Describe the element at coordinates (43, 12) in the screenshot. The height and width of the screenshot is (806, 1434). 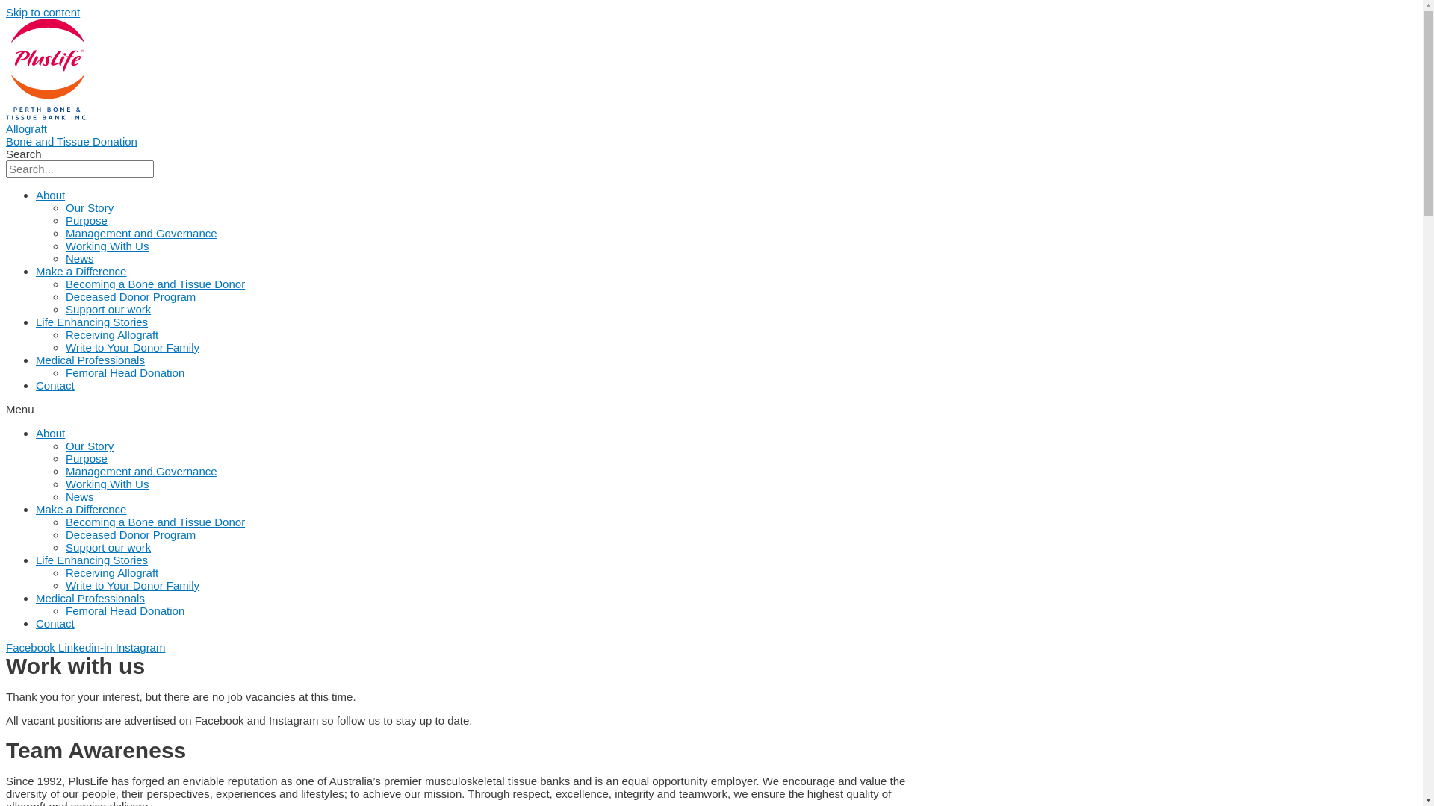
I see `Skip to content` at that location.